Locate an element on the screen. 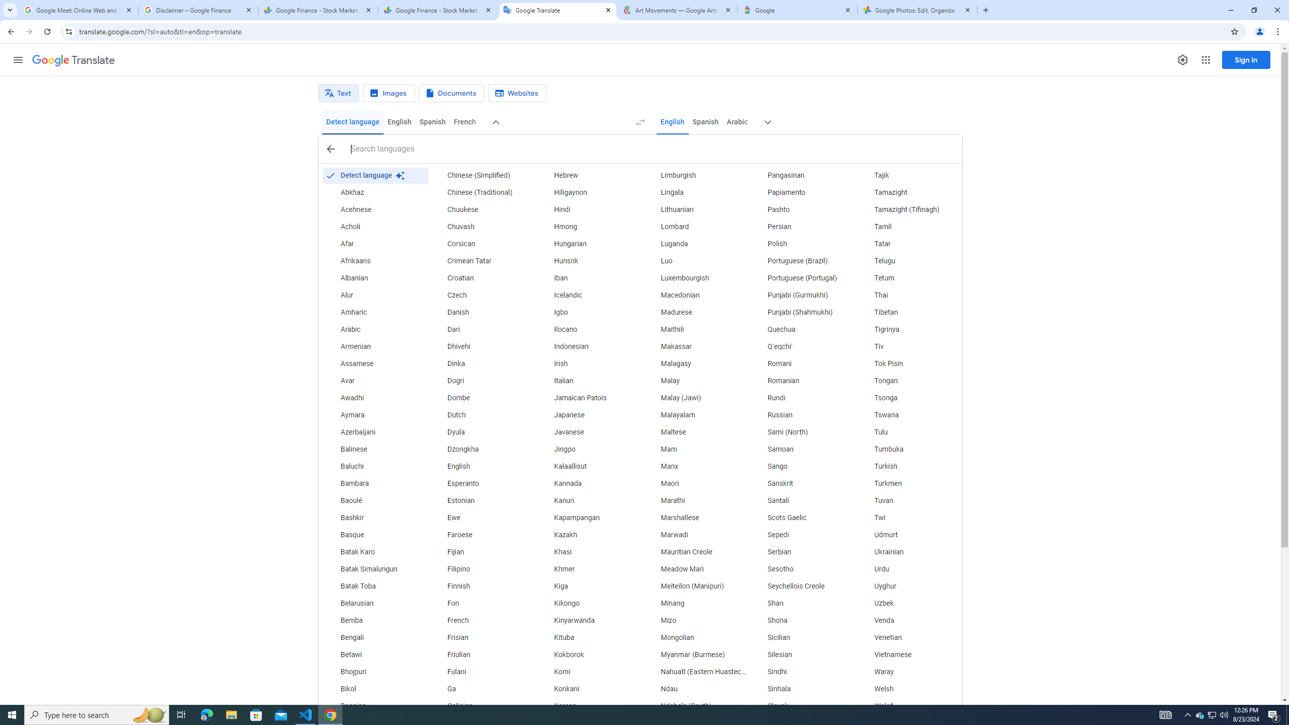 This screenshot has height=725, width=1289. Bhojpuri is located at coordinates (375, 672).